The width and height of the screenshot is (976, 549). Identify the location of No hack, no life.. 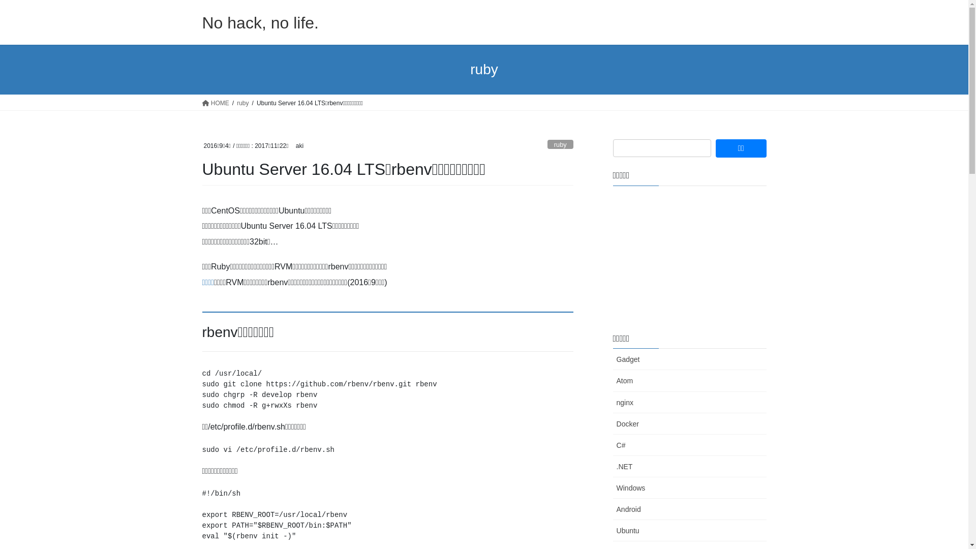
(260, 23).